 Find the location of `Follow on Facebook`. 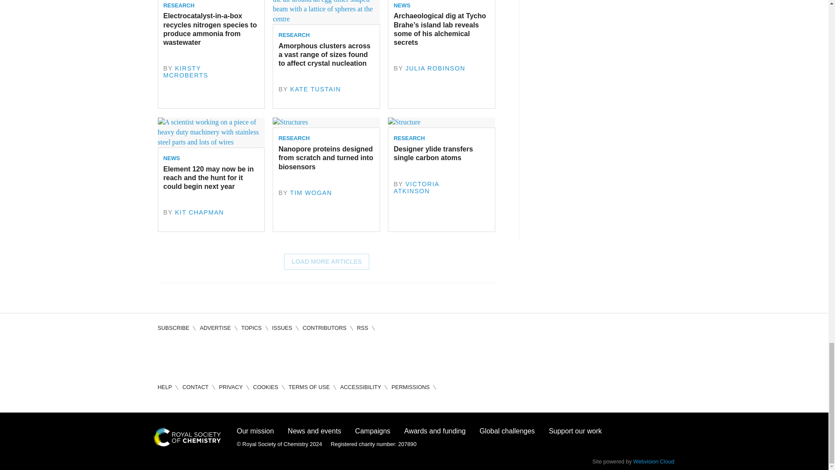

Follow on Facebook is located at coordinates (164, 355).